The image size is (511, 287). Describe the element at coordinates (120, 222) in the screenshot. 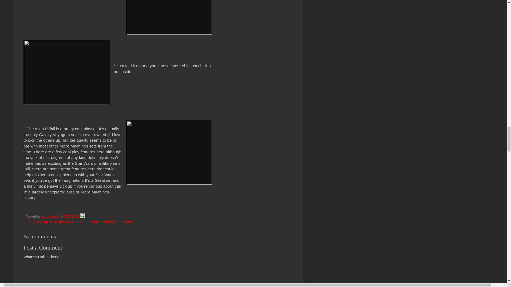

I see `Share to Pinterest` at that location.